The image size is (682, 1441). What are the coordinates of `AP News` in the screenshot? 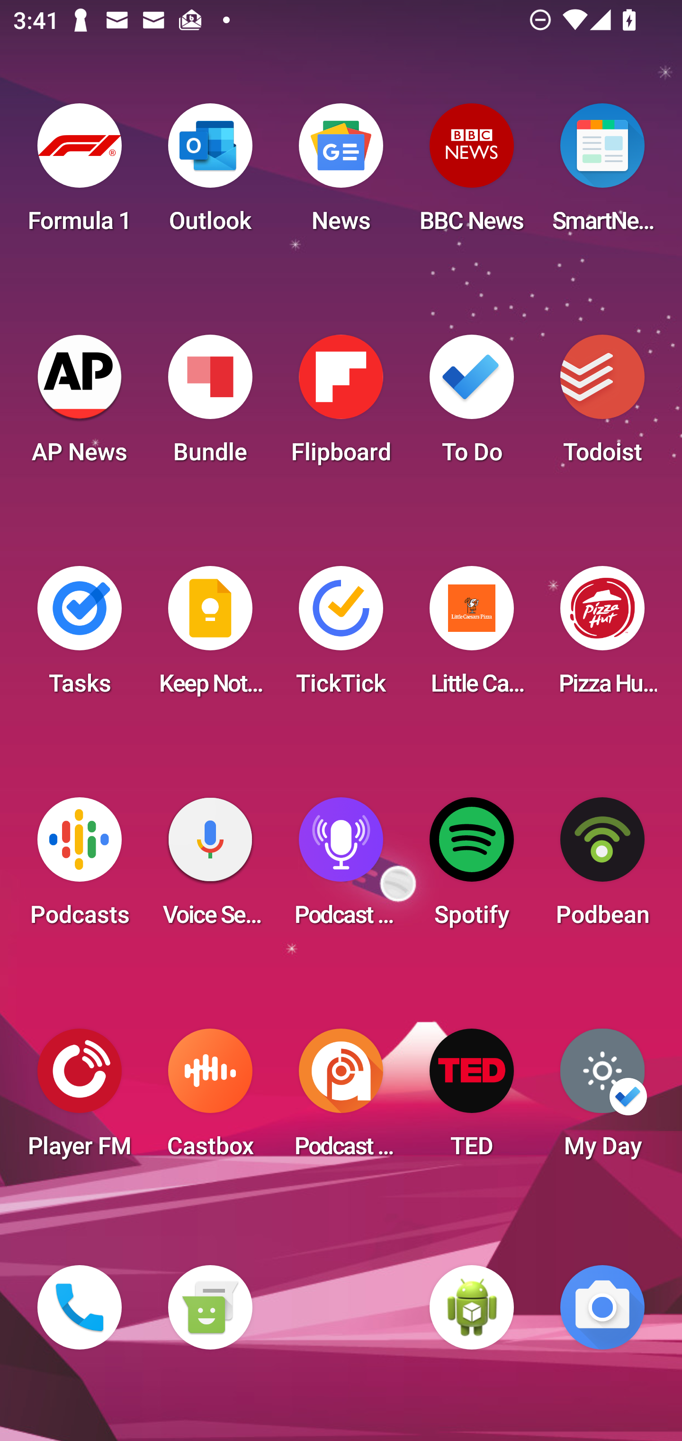 It's located at (80, 405).